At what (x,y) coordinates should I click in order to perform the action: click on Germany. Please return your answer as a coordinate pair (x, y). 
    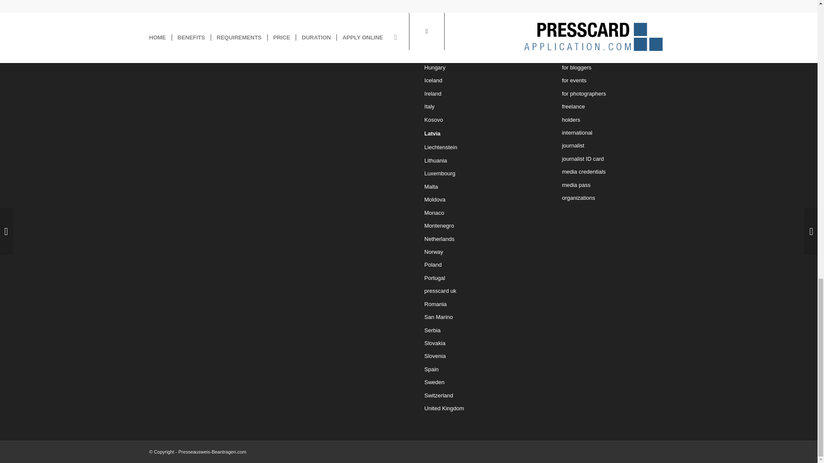
    Looking at the image, I should click on (477, 42).